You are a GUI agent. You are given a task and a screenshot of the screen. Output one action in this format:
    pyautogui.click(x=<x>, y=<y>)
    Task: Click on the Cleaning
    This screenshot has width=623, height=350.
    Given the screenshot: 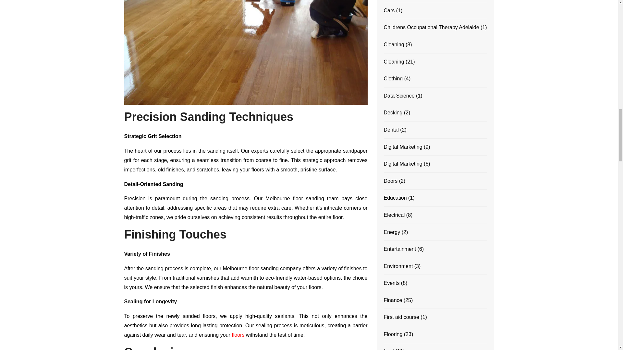 What is the action you would take?
    pyautogui.click(x=394, y=62)
    